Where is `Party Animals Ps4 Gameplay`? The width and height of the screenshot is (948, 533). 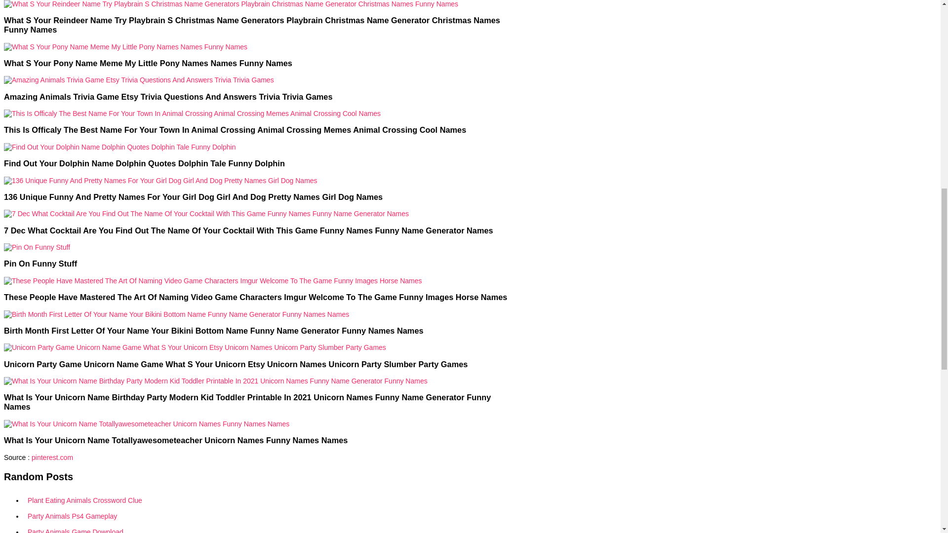 Party Animals Ps4 Gameplay is located at coordinates (267, 516).